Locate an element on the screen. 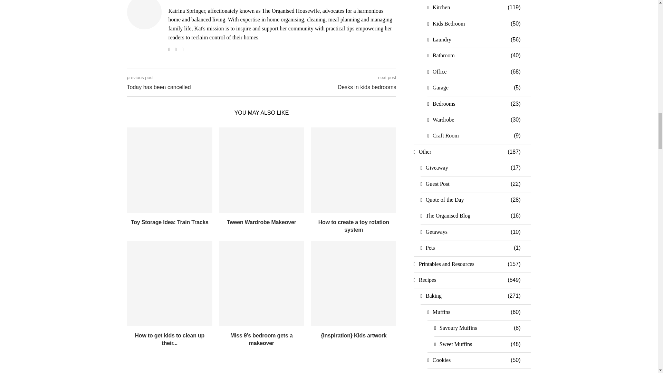  Tween Wardrobe Makeover is located at coordinates (261, 170).